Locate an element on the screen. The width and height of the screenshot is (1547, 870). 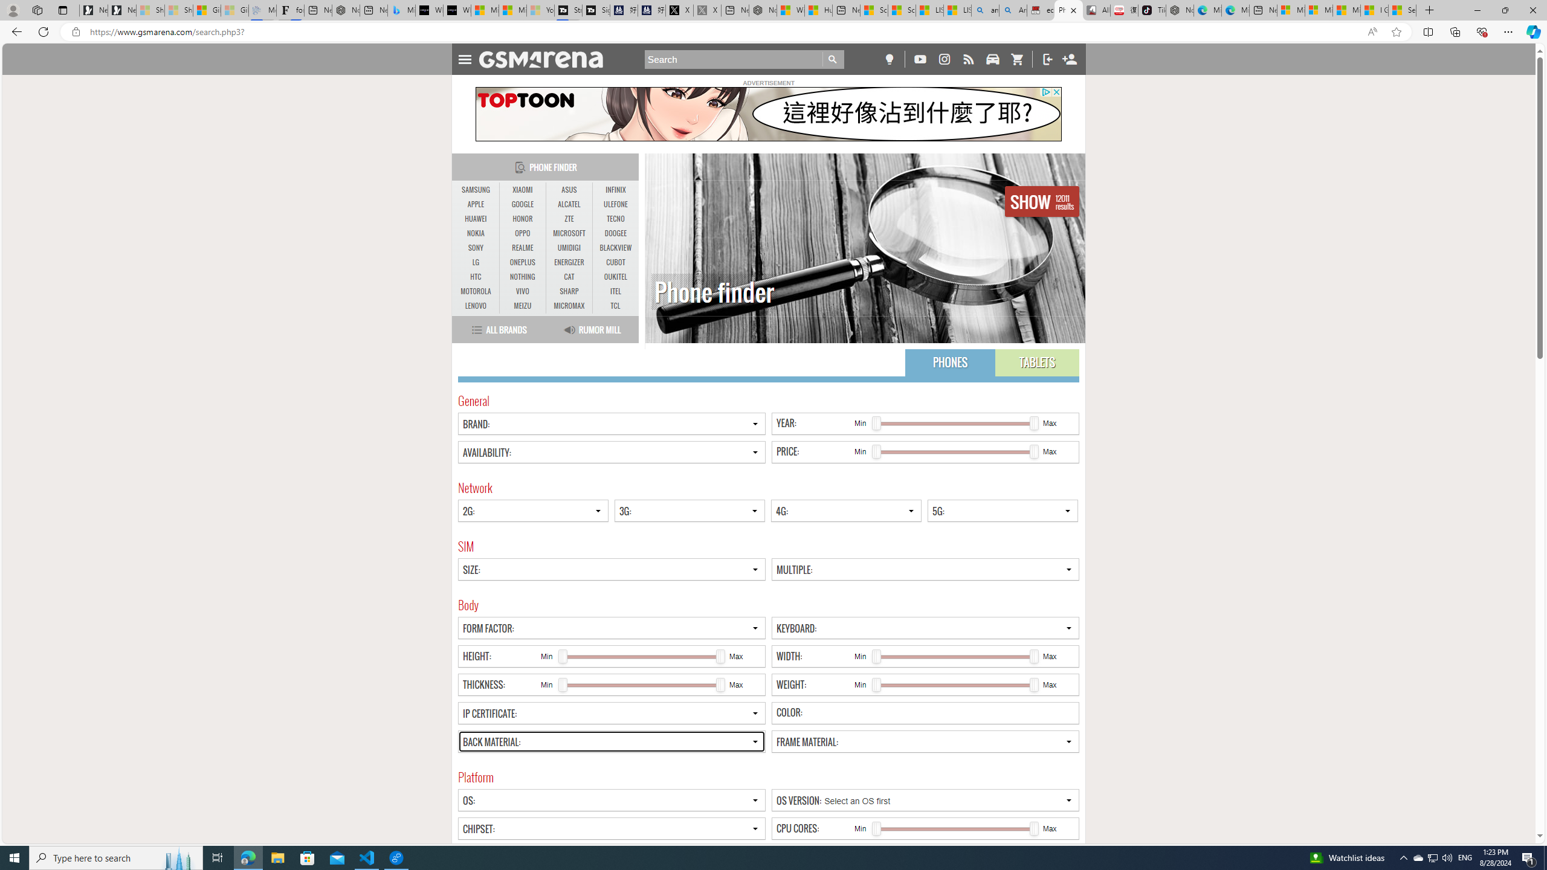
To get missing image descriptions, open the context menu. is located at coordinates (767, 114).